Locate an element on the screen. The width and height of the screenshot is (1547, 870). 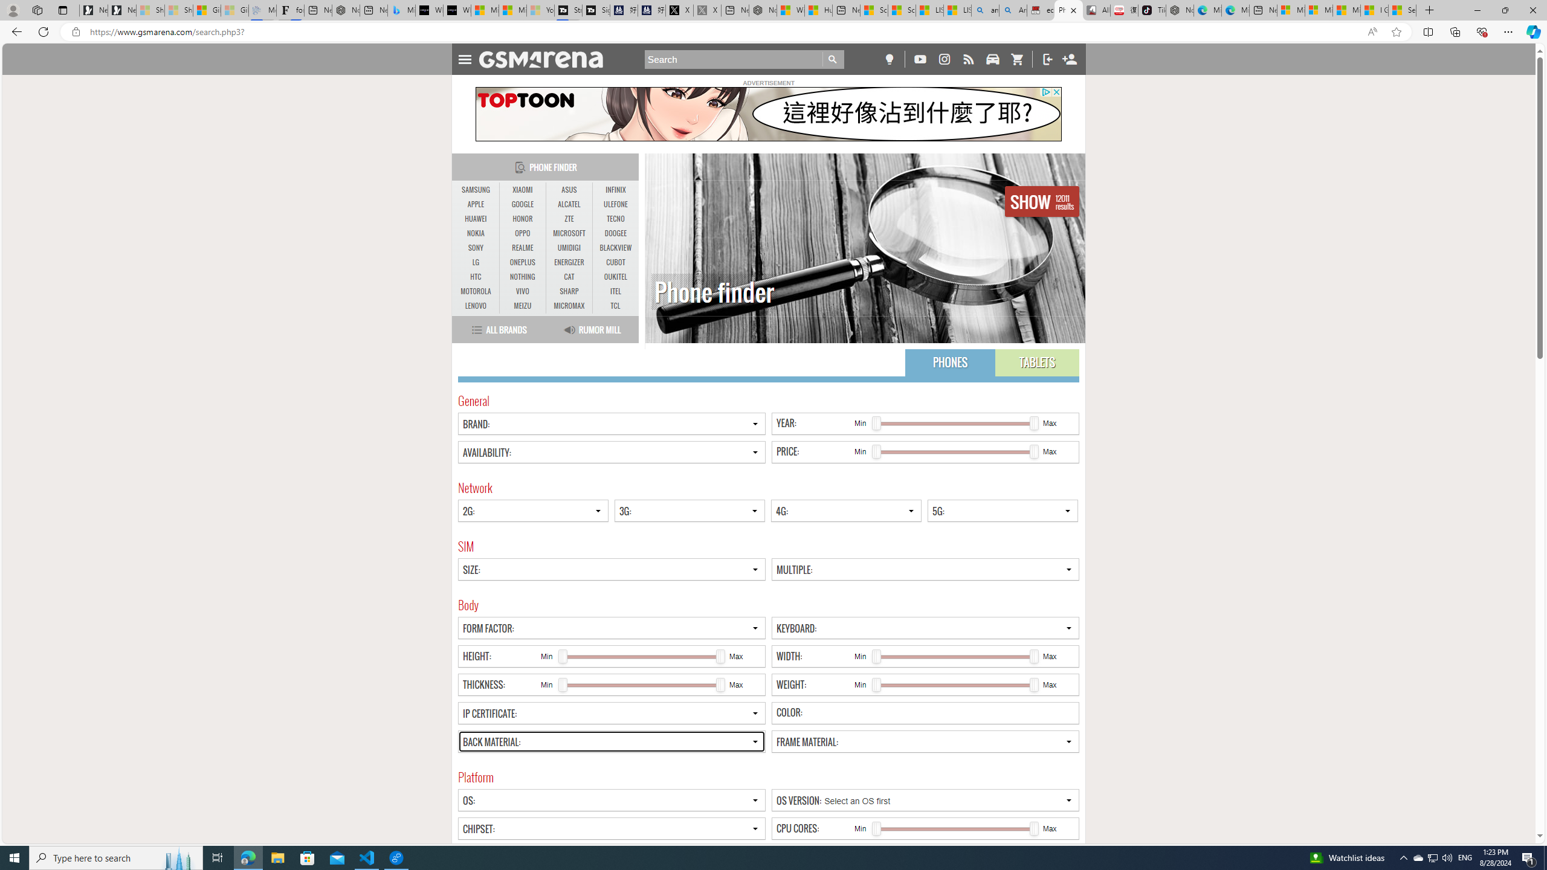
To get missing image descriptions, open the context menu. is located at coordinates (767, 114).